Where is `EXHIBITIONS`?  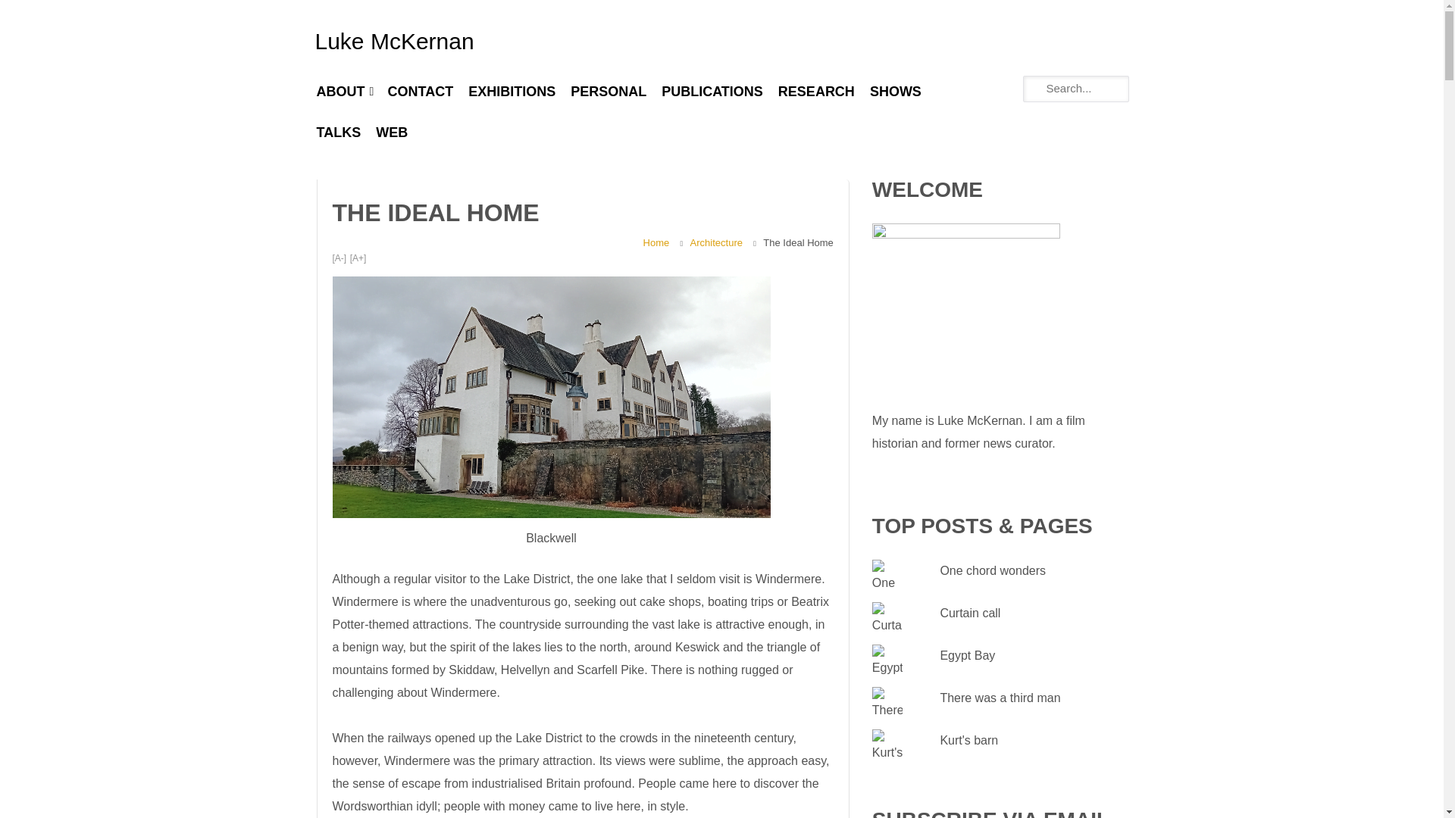 EXHIBITIONS is located at coordinates (512, 92).